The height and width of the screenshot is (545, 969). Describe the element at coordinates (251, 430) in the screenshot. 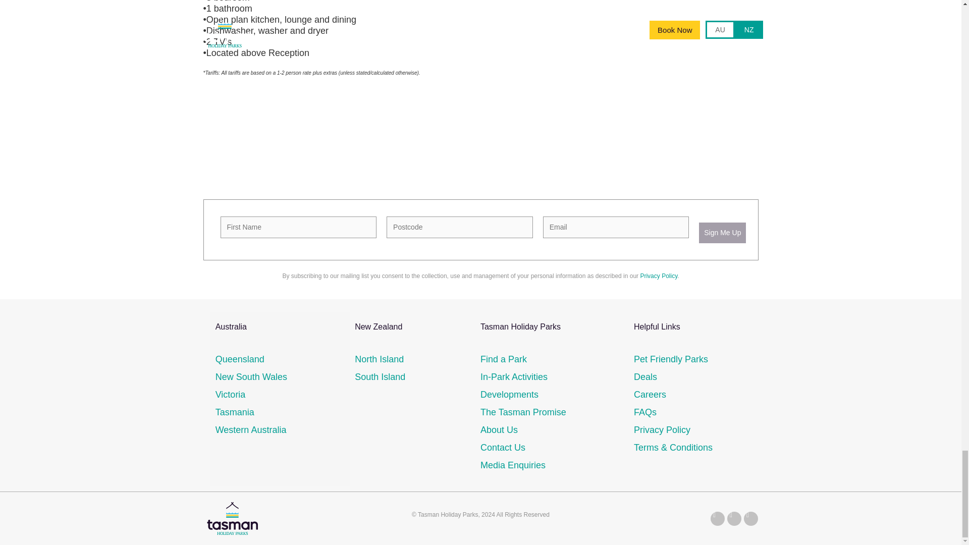

I see `Western Australia` at that location.